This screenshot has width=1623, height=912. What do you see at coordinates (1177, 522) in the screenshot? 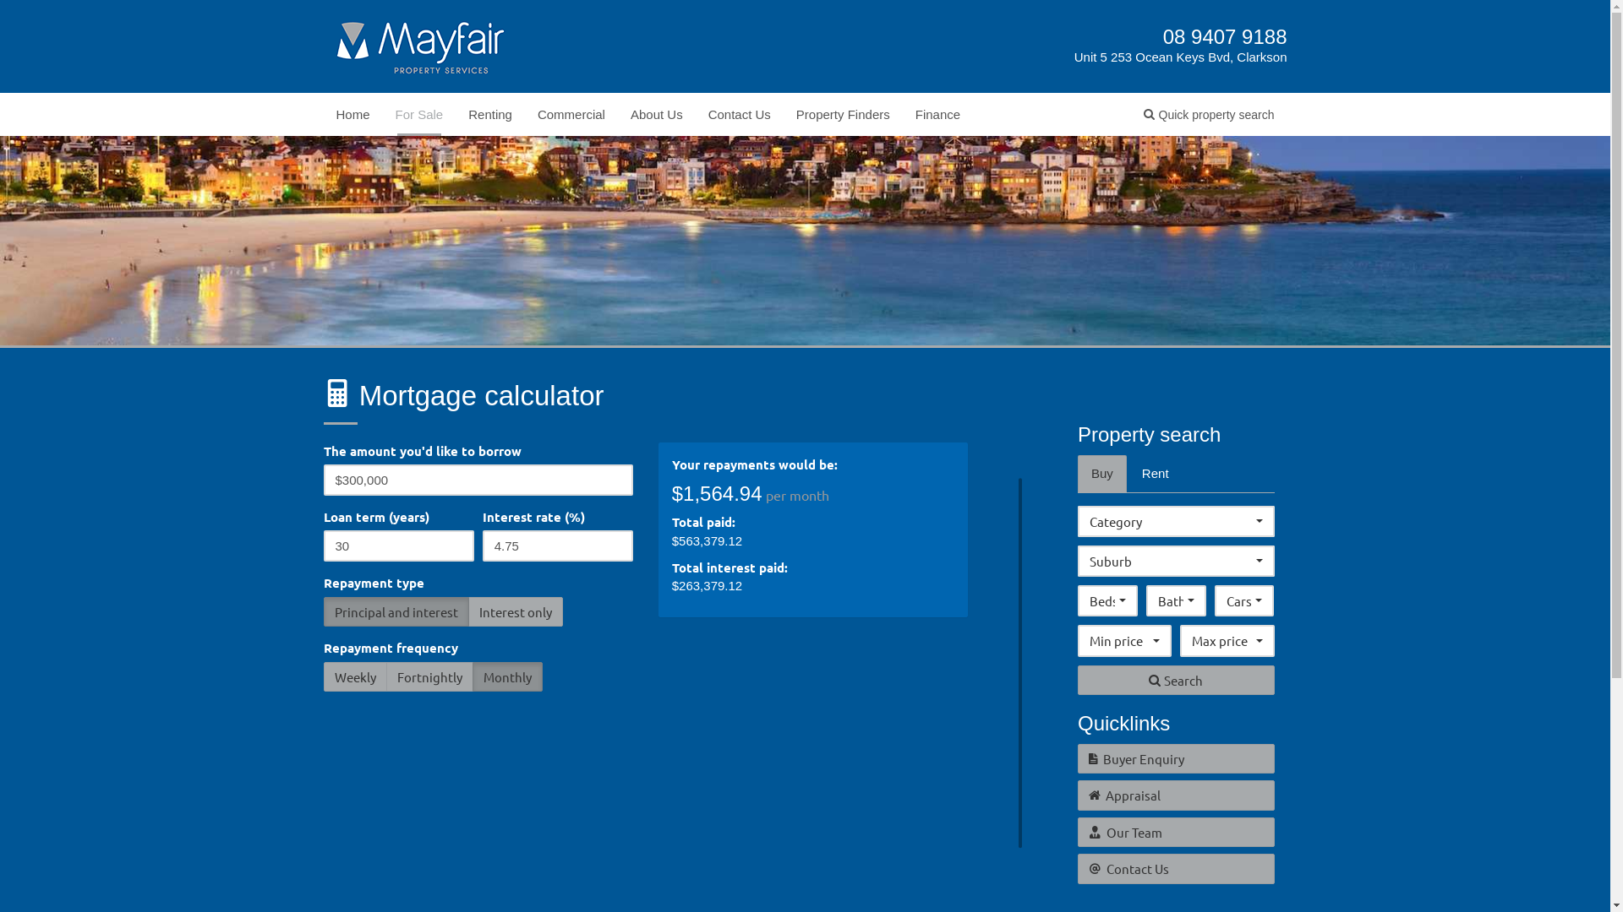
I see `Category
 ` at bounding box center [1177, 522].